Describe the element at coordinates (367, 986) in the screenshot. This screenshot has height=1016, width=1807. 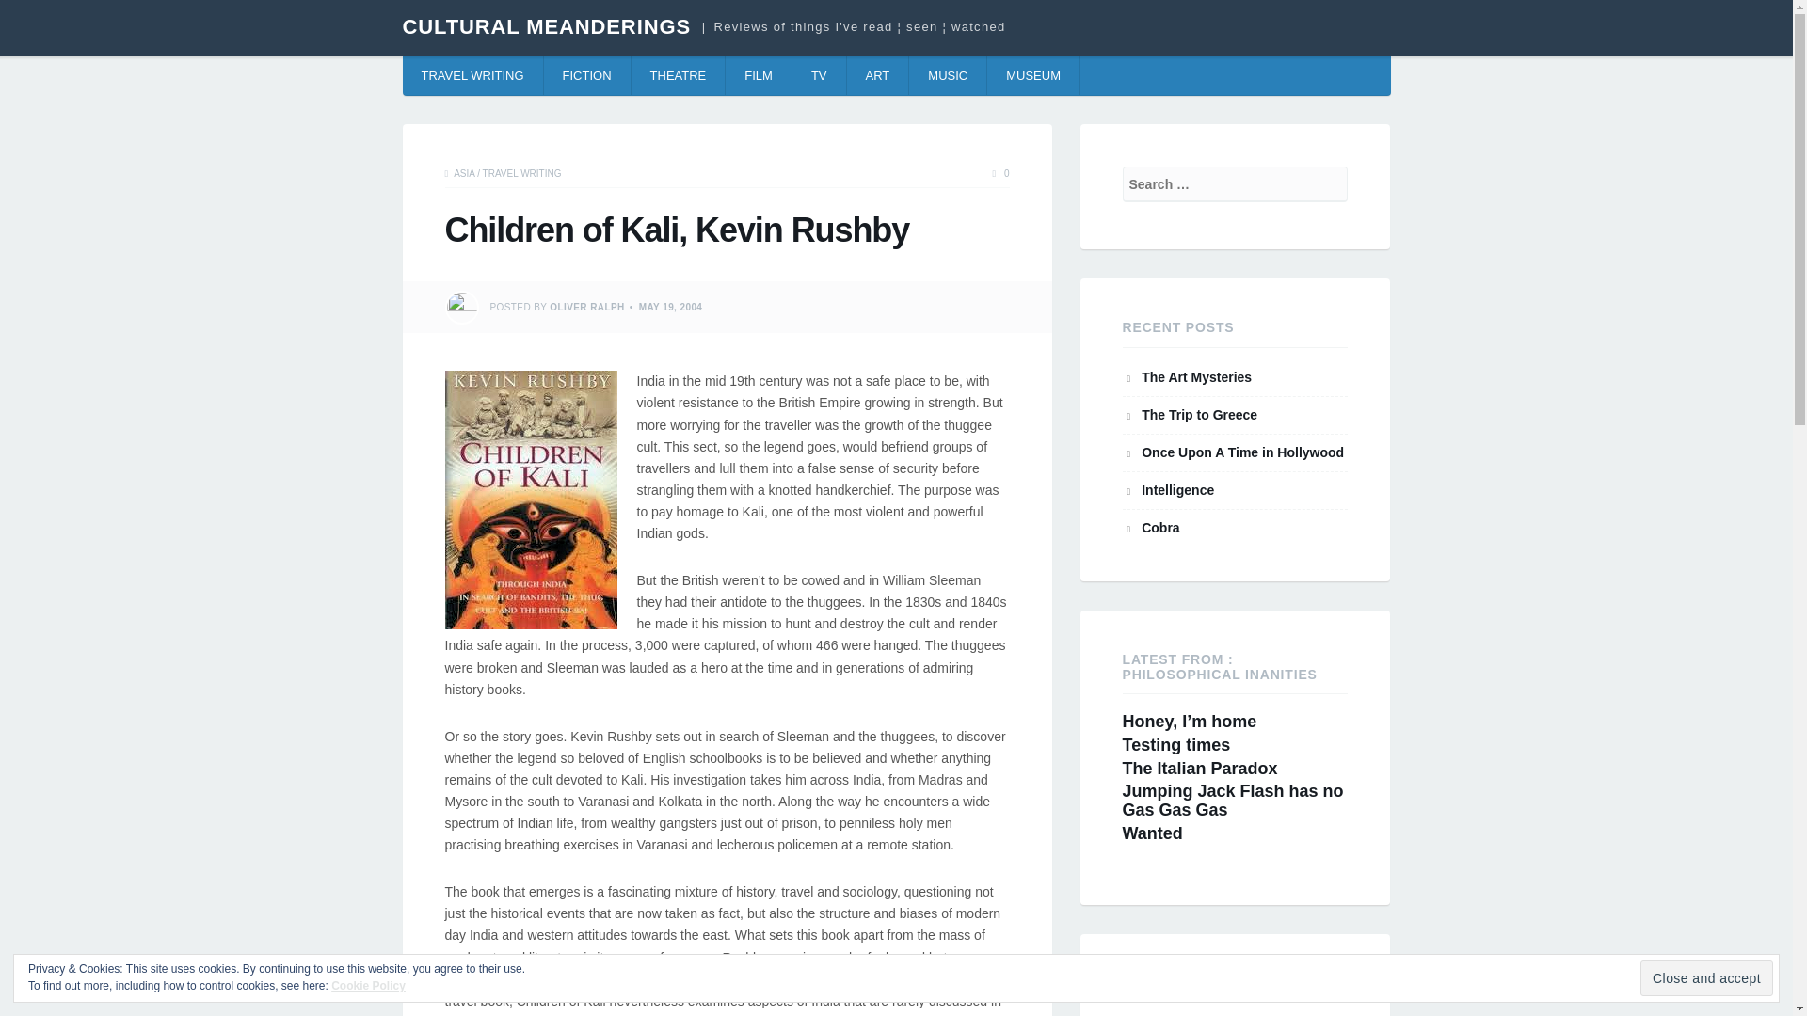
I see `Cookie Policy` at that location.